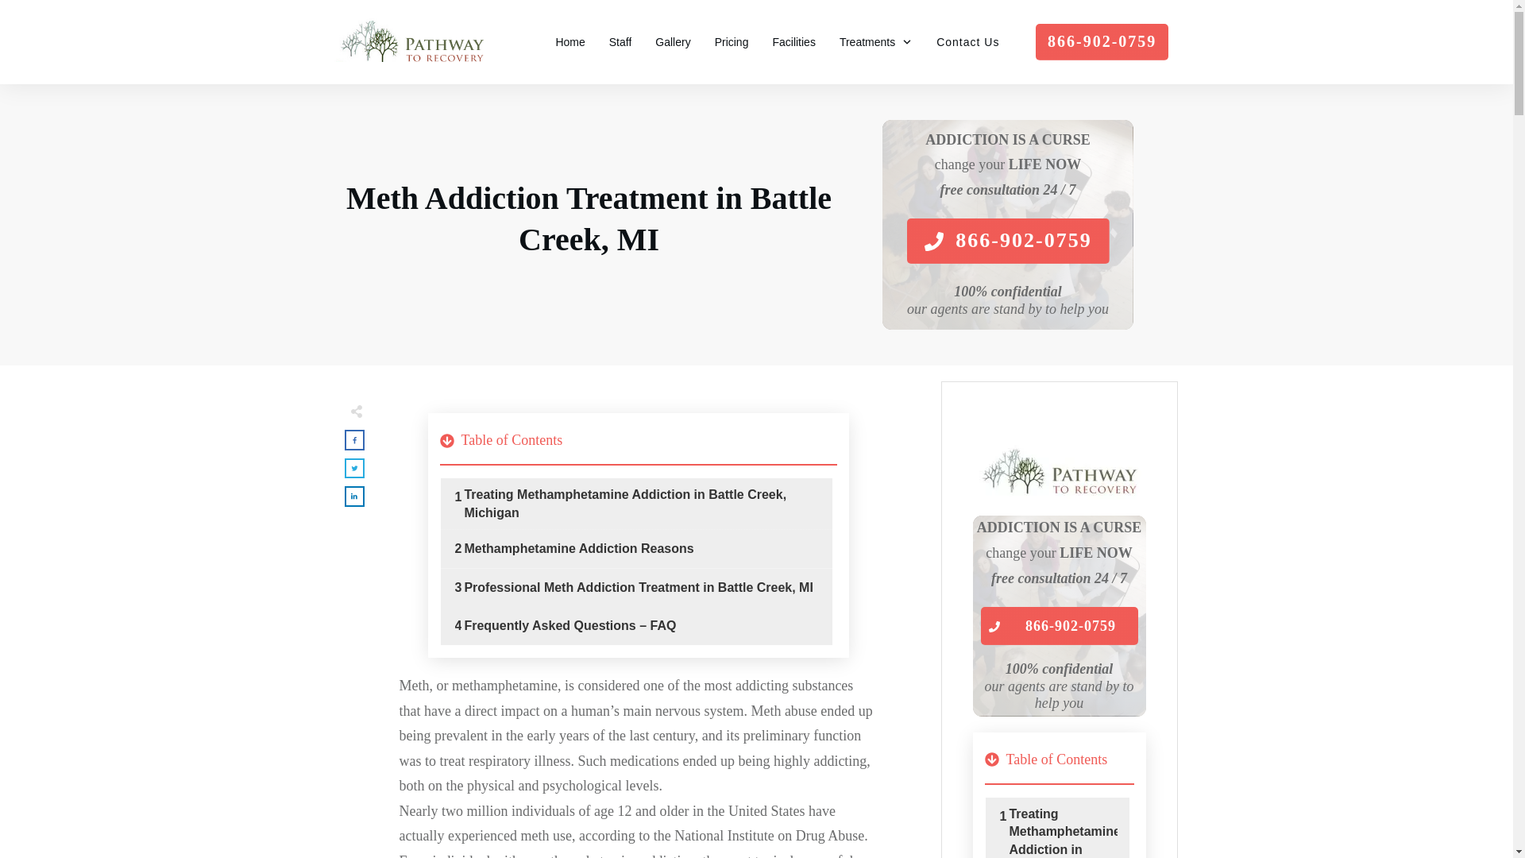 The width and height of the screenshot is (1525, 858). I want to click on Methamphetamine Addiction Reasons, so click(578, 549).